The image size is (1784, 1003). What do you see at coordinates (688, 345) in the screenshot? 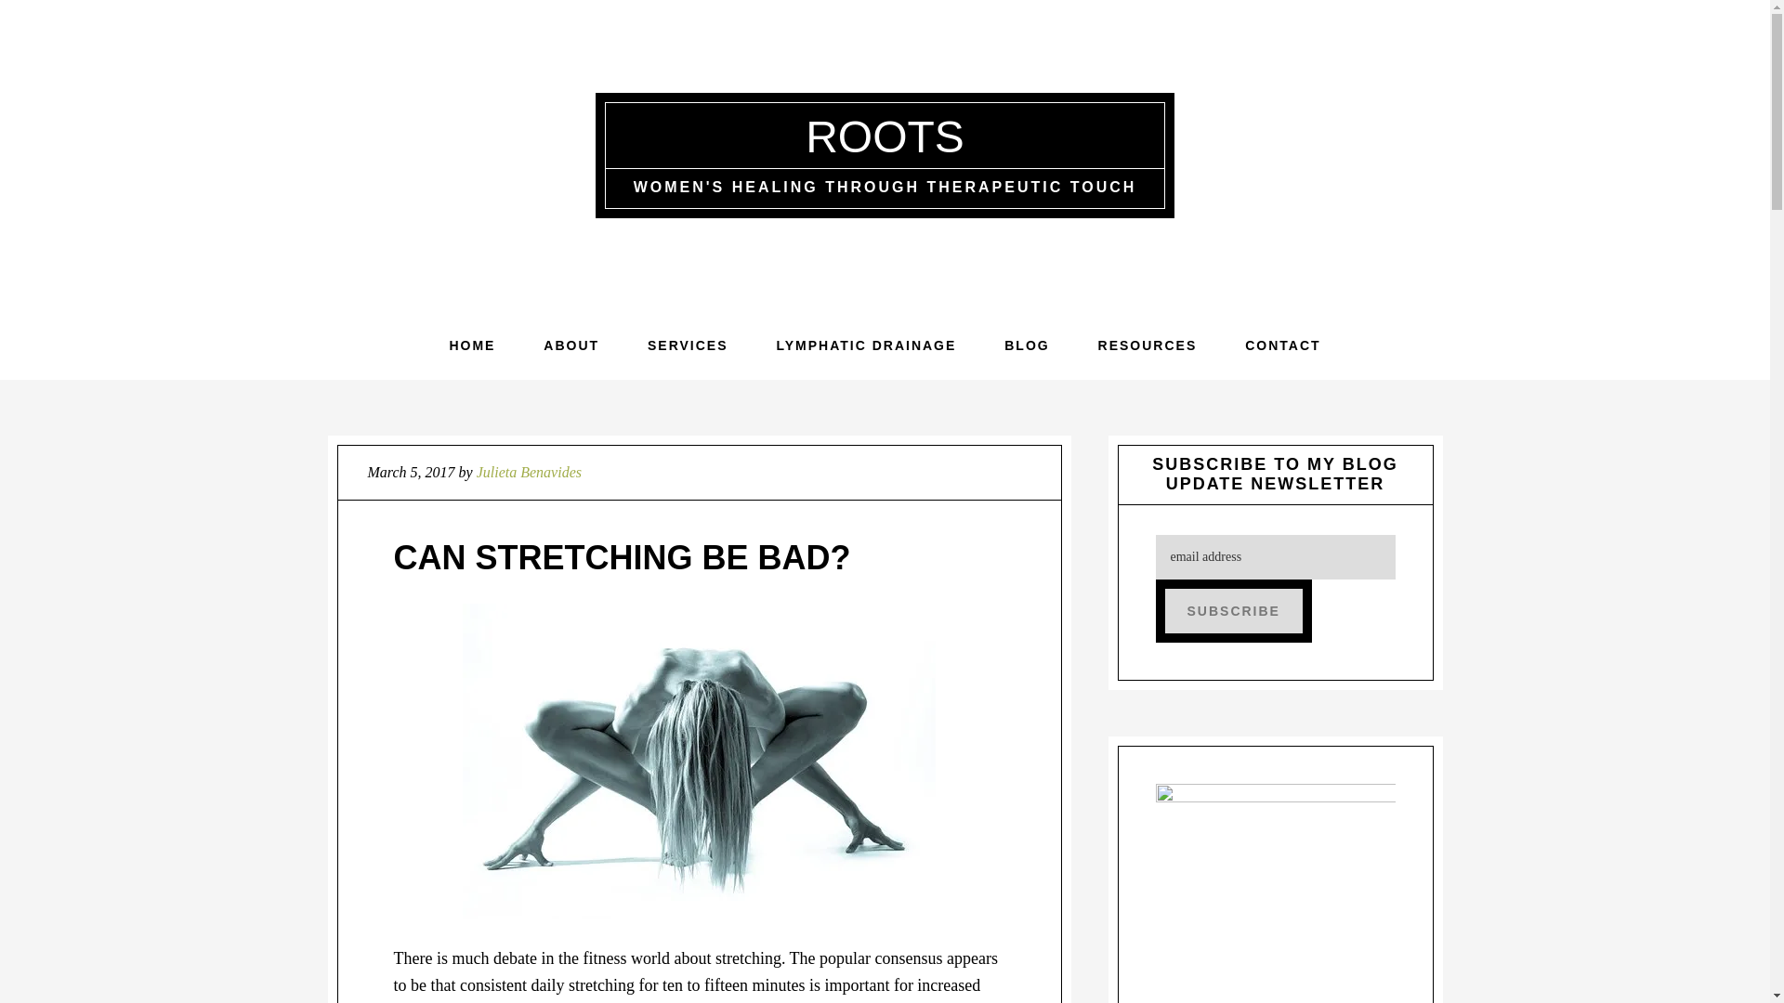
I see `SERVICES` at bounding box center [688, 345].